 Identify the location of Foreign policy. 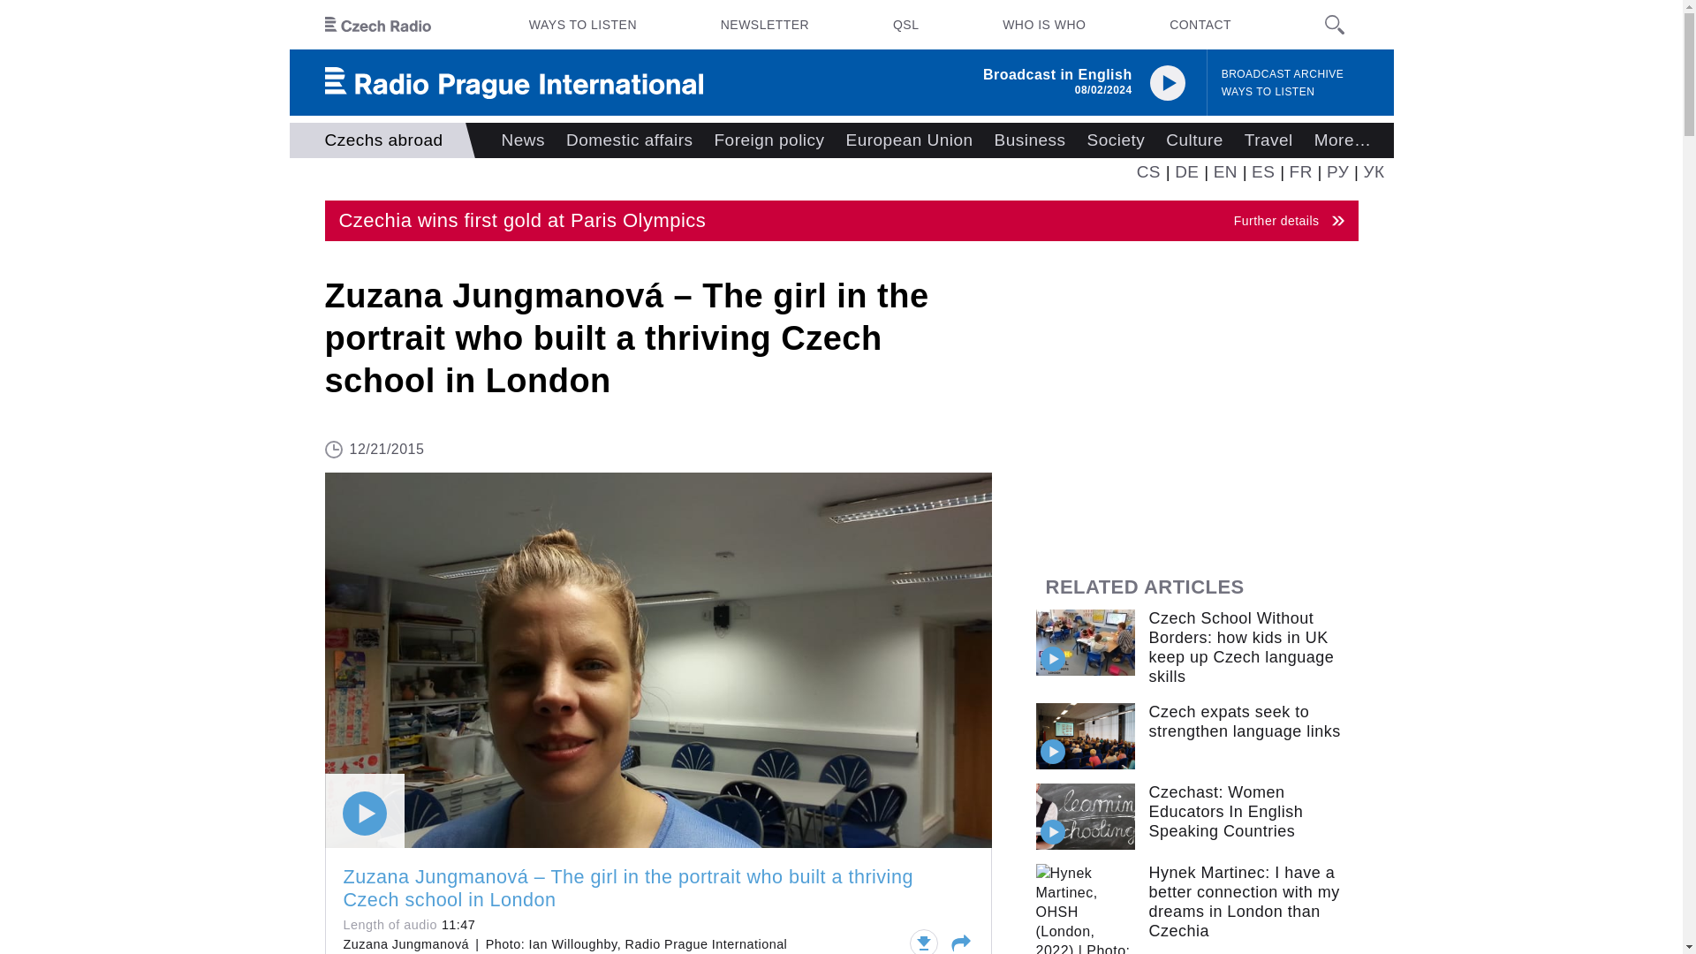
(769, 140).